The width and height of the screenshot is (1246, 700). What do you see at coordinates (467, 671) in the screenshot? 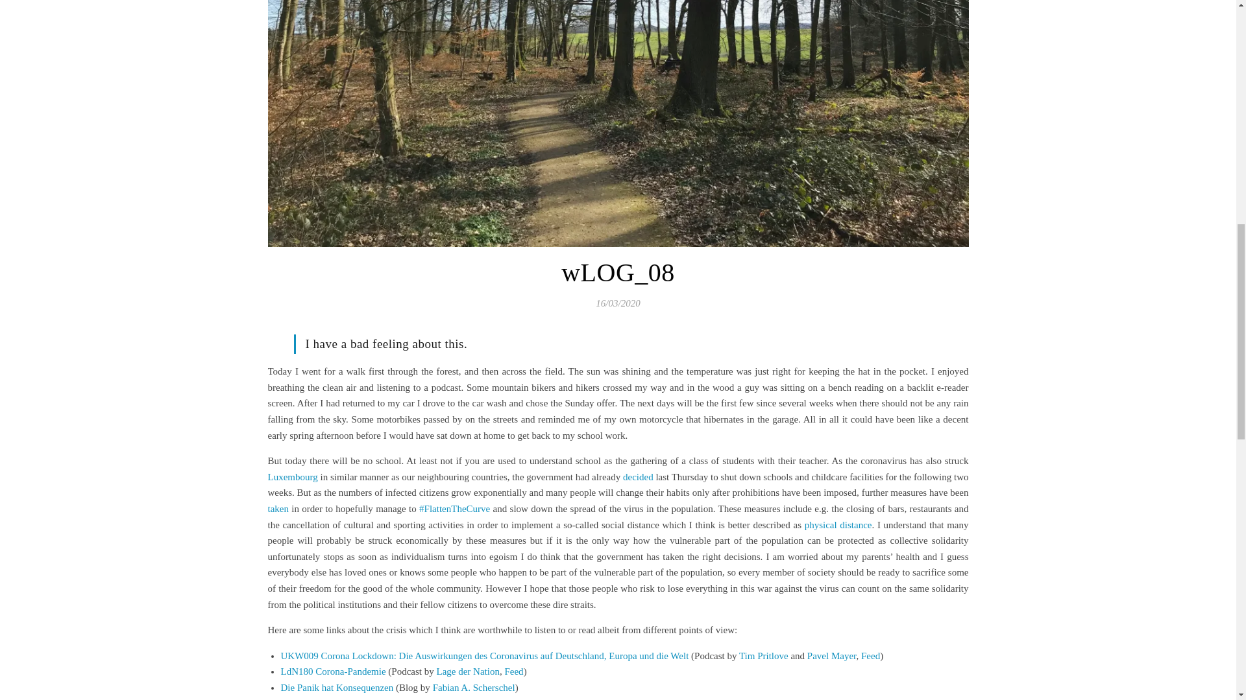
I see `Lage der Nation` at bounding box center [467, 671].